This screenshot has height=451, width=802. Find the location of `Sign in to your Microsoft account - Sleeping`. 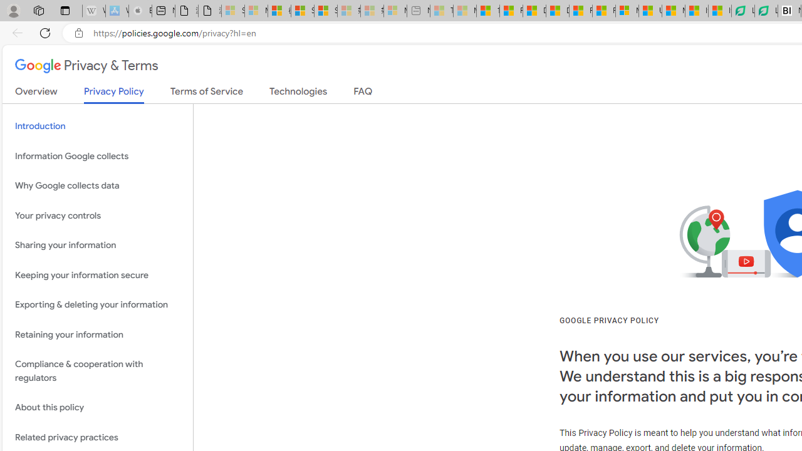

Sign in to your Microsoft account - Sleeping is located at coordinates (233, 11).